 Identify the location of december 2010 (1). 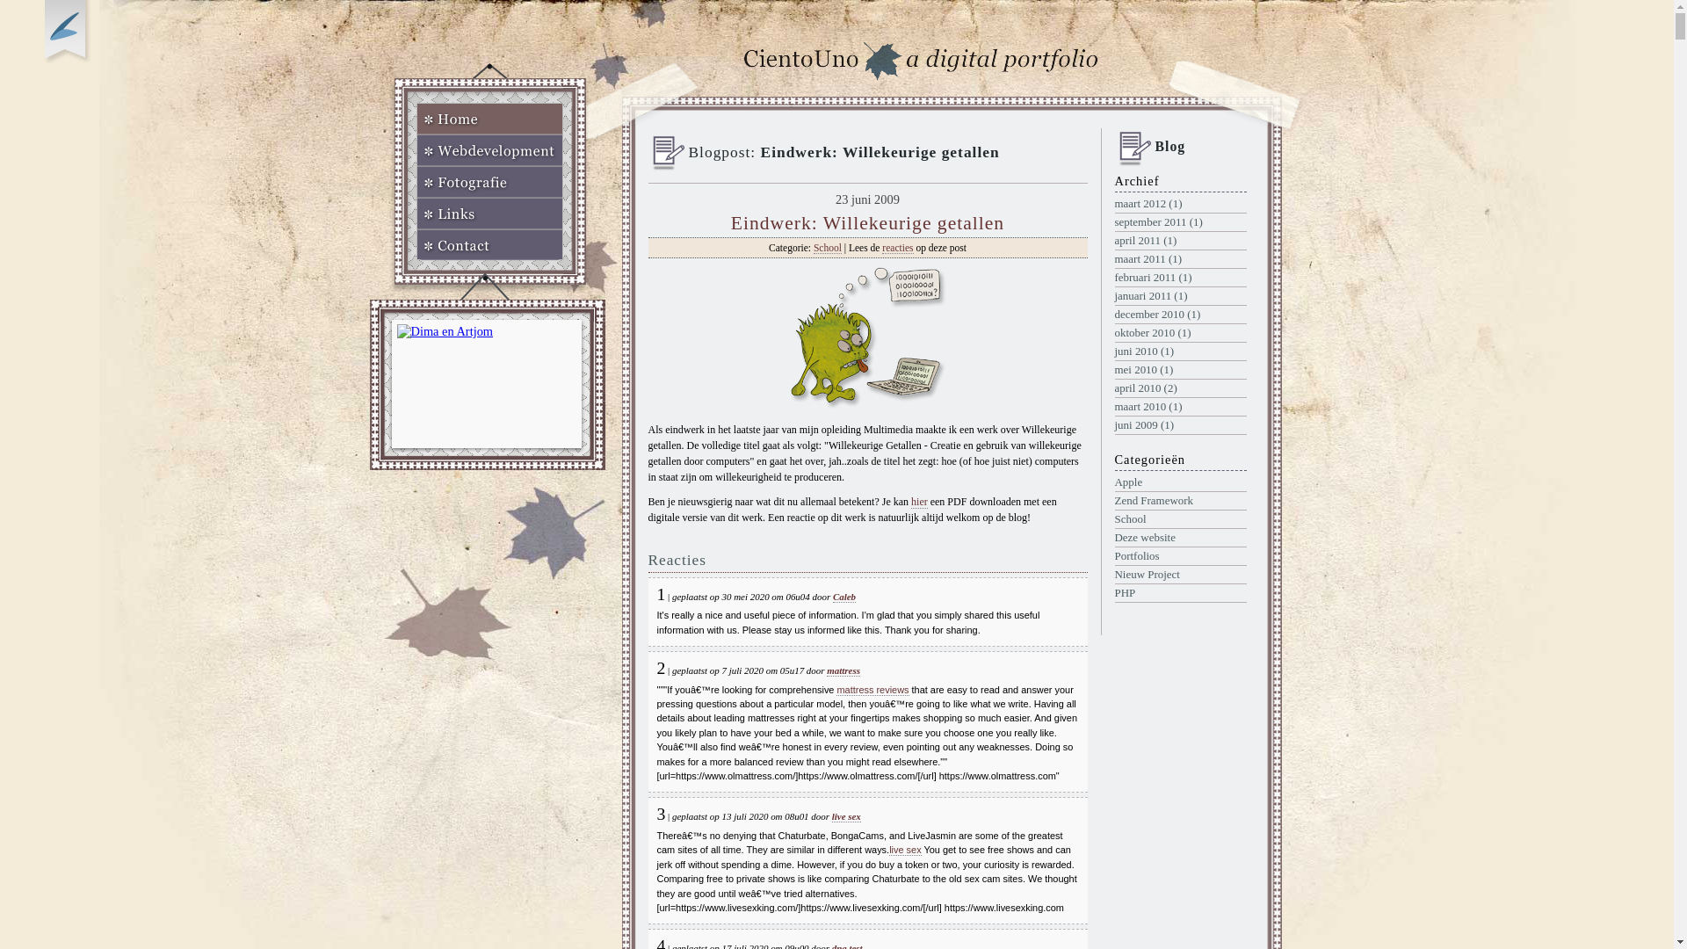
(1180, 315).